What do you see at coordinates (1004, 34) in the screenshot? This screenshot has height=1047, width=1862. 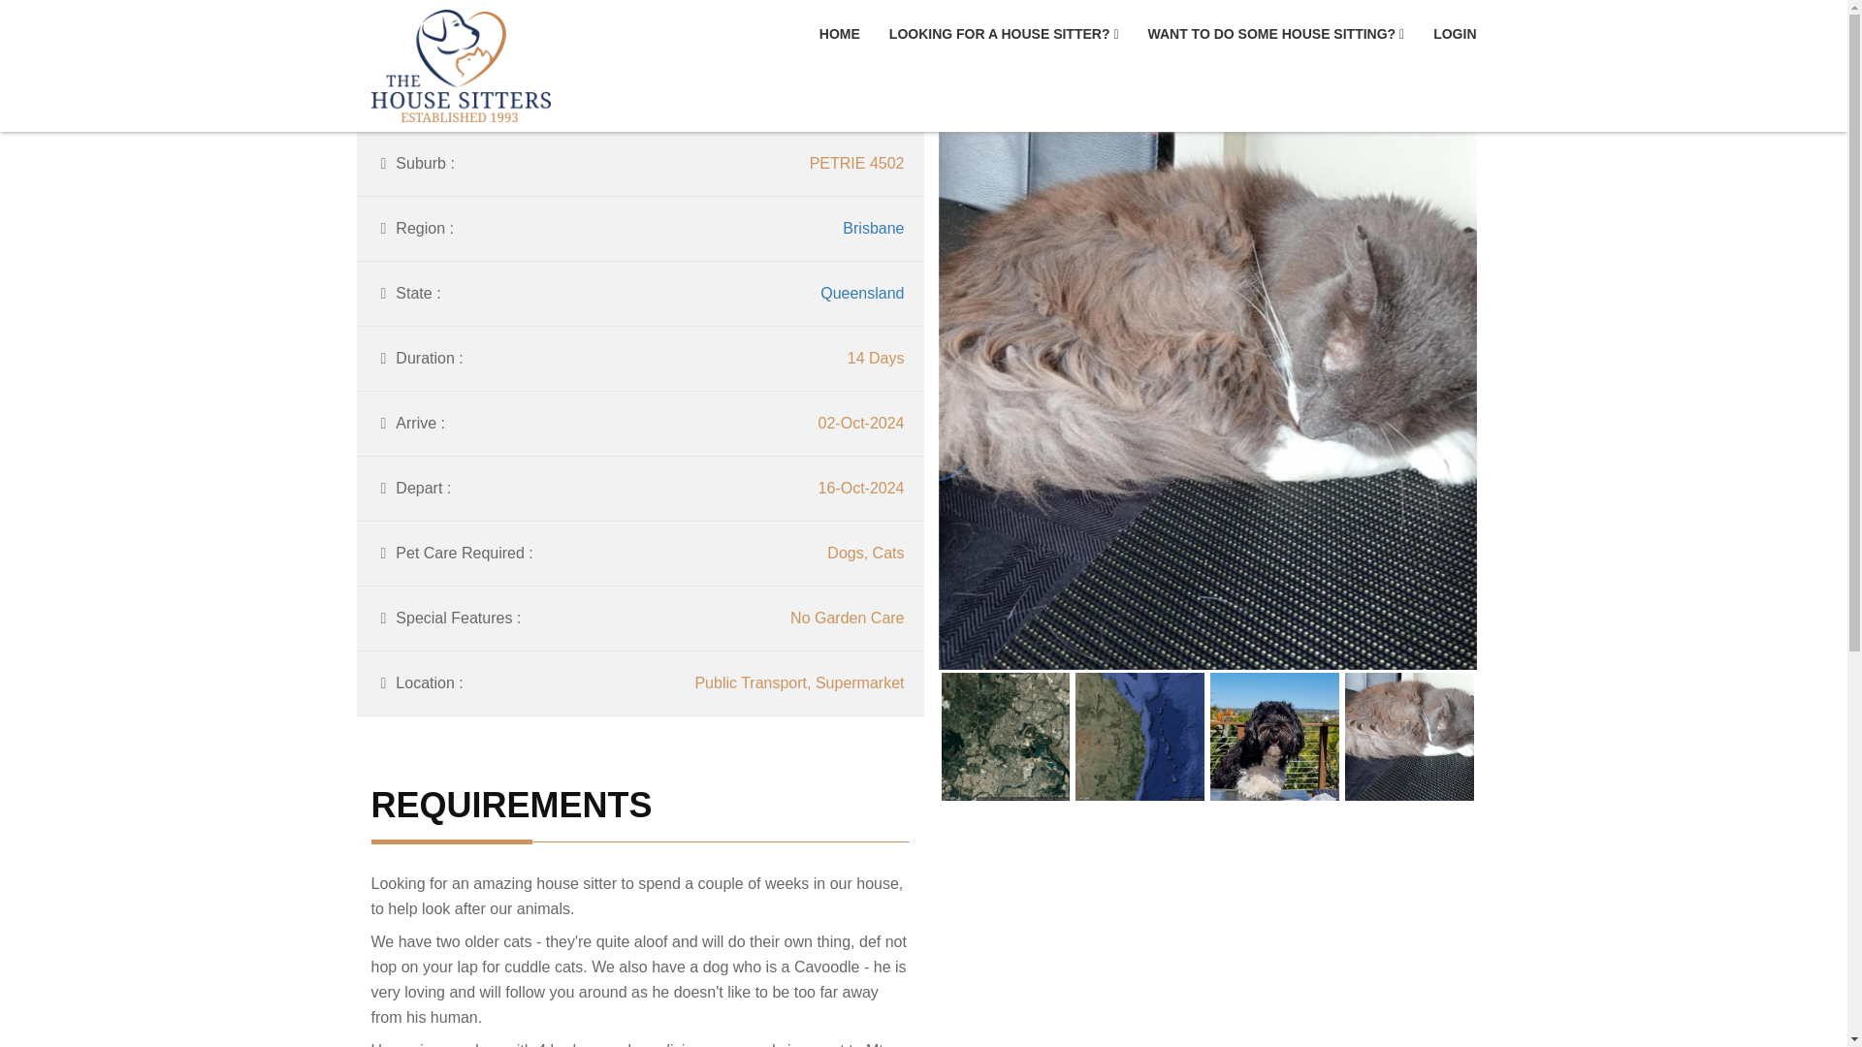 I see `LOOKING FOR A HOUSE SITTER?` at bounding box center [1004, 34].